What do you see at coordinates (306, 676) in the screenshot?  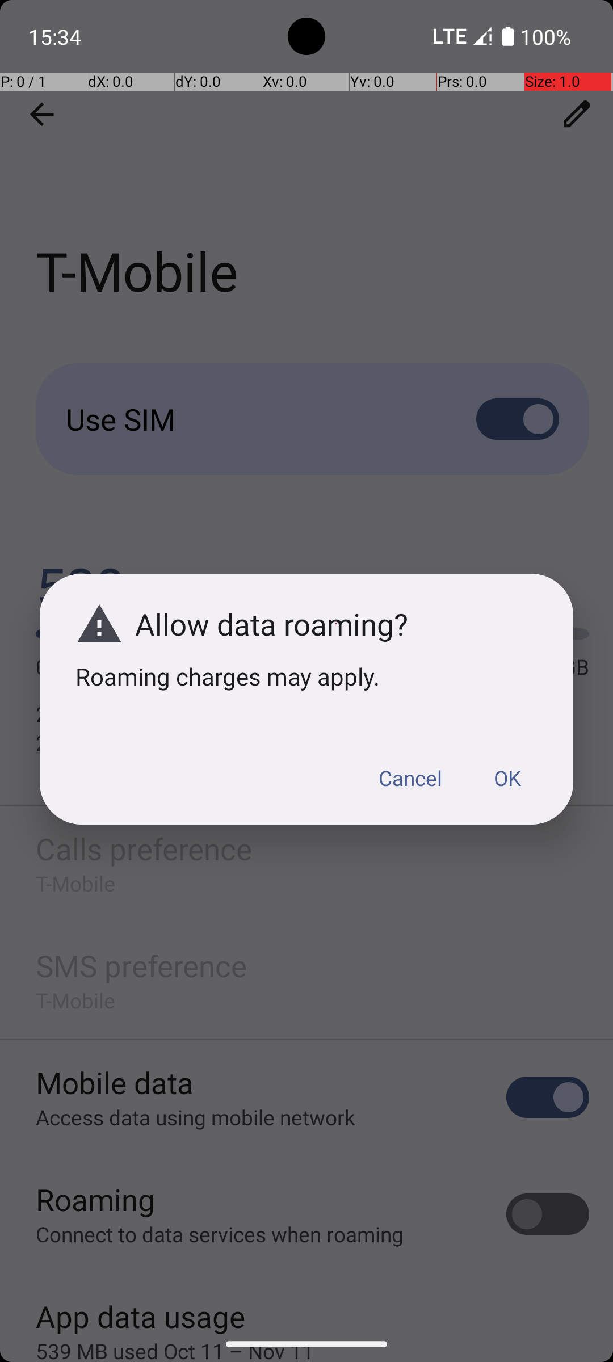 I see `Roaming charges may apply.` at bounding box center [306, 676].